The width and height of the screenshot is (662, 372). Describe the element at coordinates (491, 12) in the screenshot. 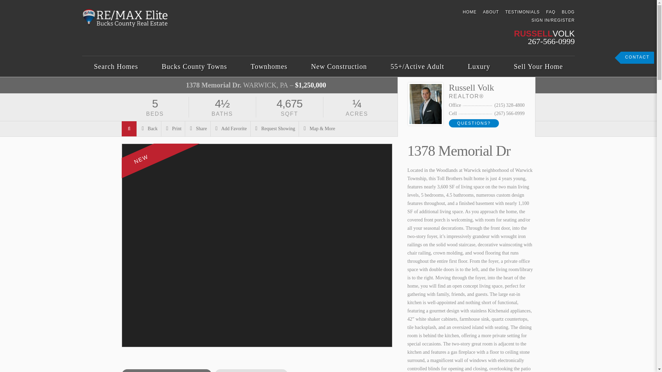

I see `ABOUT` at that location.